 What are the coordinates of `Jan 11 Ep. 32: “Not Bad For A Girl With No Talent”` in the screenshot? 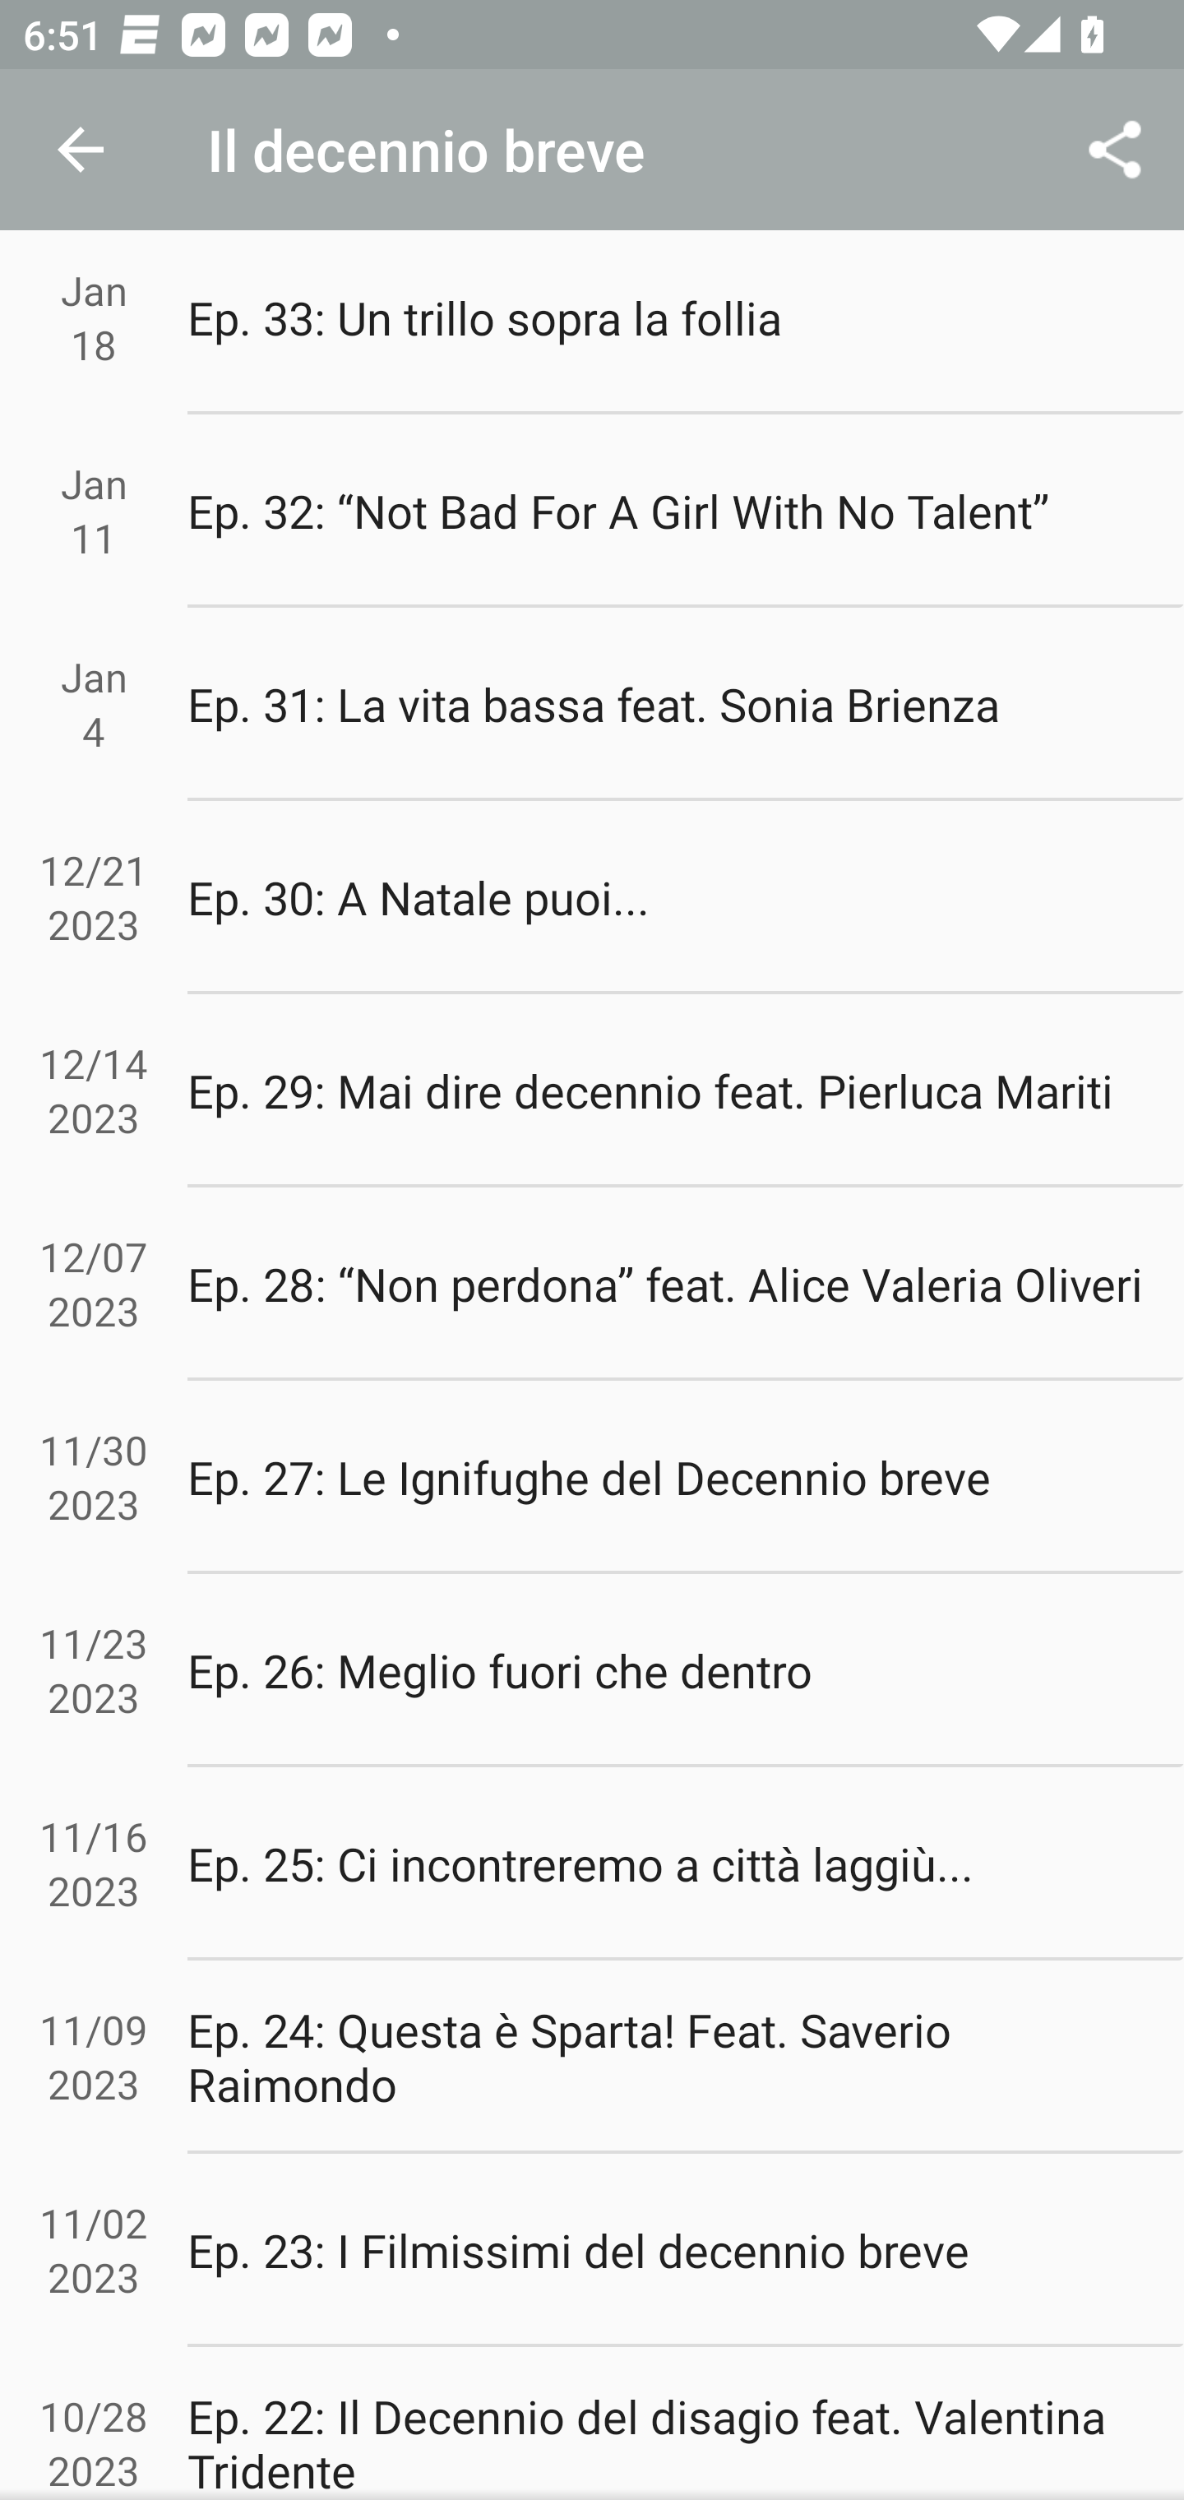 It's located at (592, 511).